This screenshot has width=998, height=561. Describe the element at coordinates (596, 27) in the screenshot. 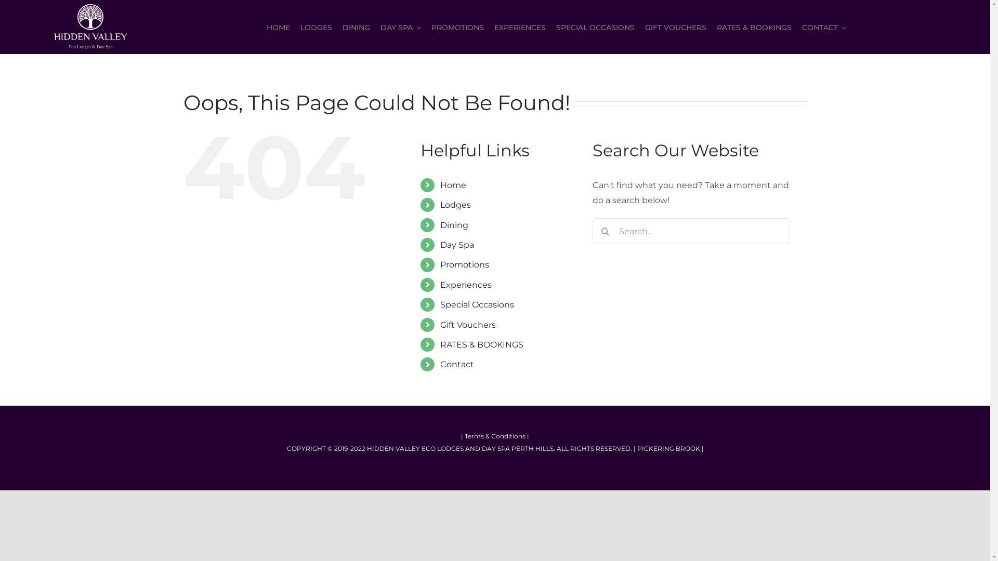

I see `SPECIAL OCCASIONS` at that location.